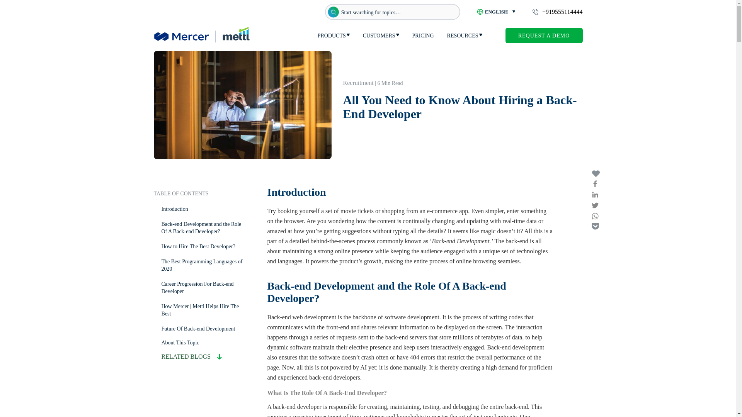 Image resolution: width=742 pixels, height=417 pixels. Describe the element at coordinates (197, 287) in the screenshot. I see `Career Progression For Back-end Developer` at that location.